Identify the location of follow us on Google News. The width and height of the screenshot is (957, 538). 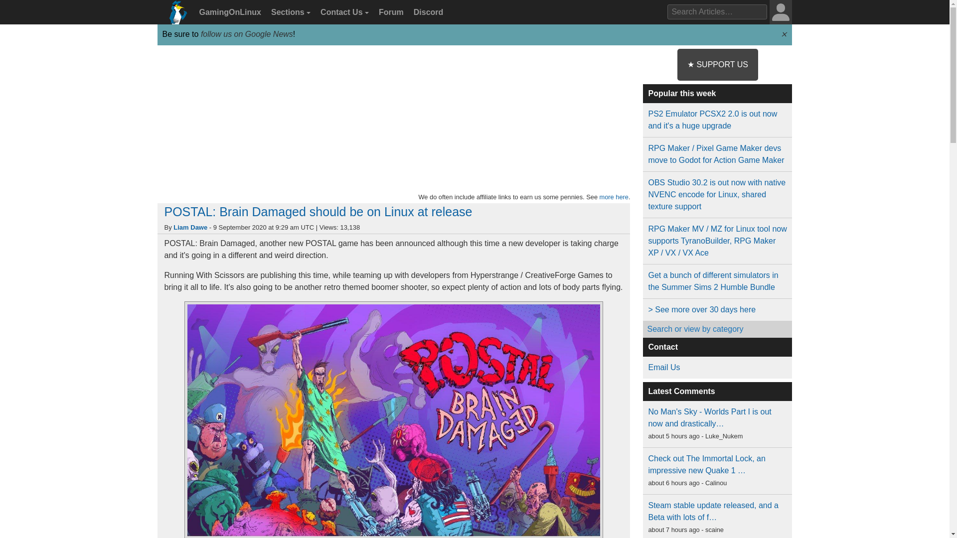
(247, 34).